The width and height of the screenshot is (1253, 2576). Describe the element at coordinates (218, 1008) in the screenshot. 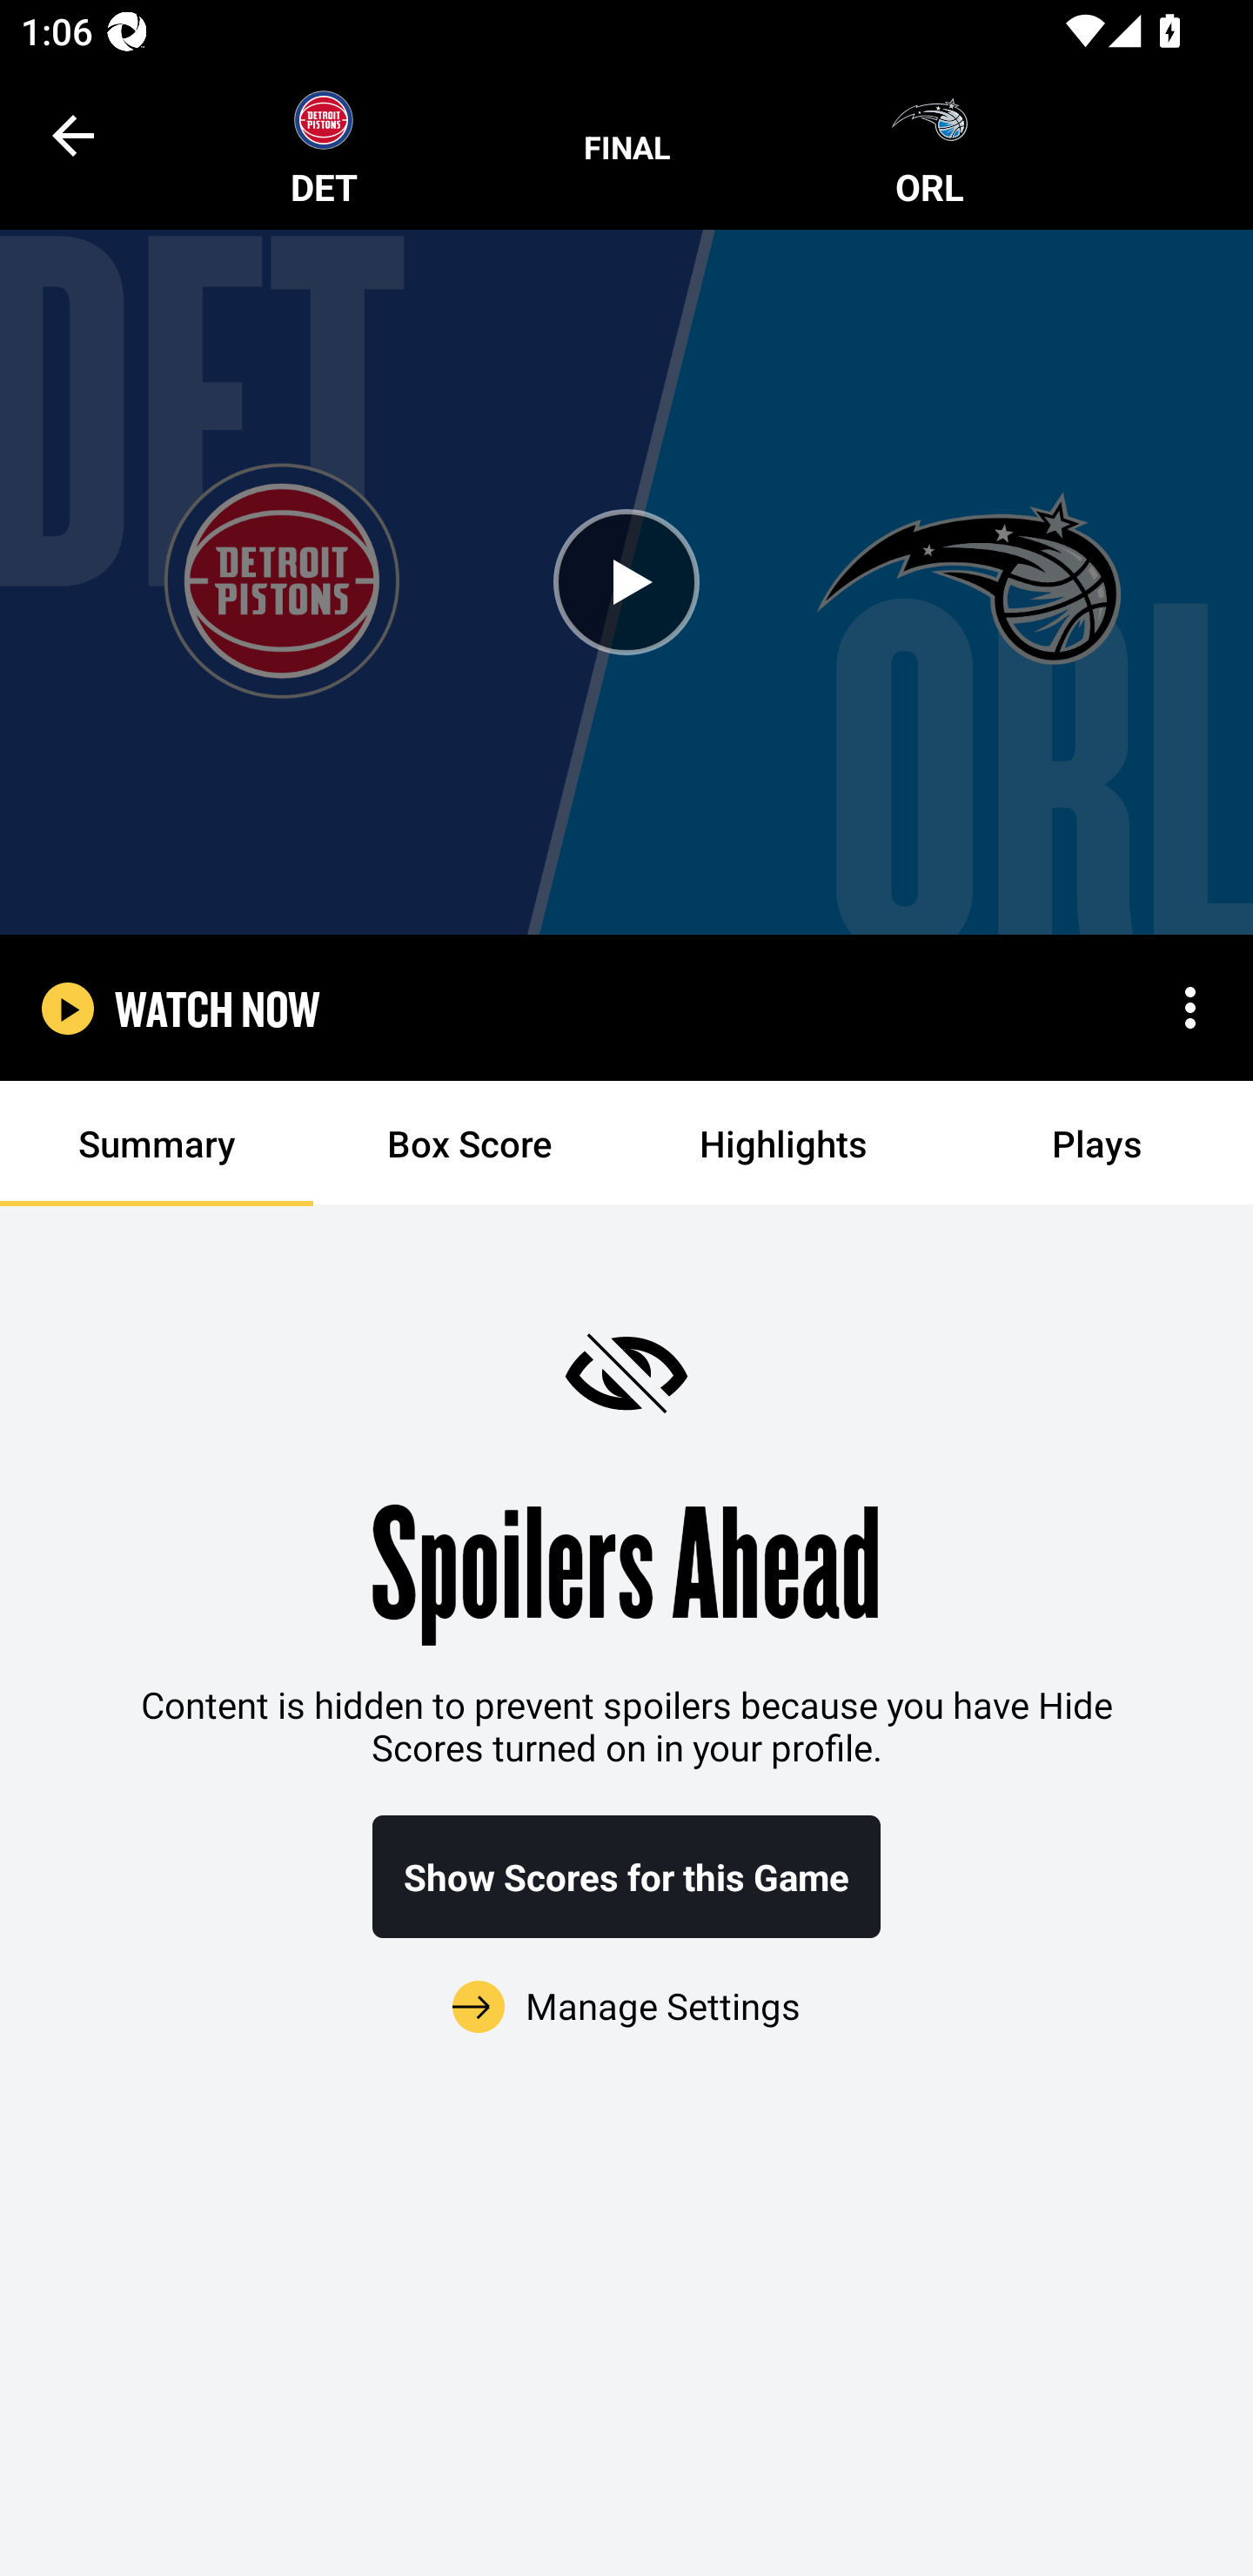

I see `WATCH NOW` at that location.